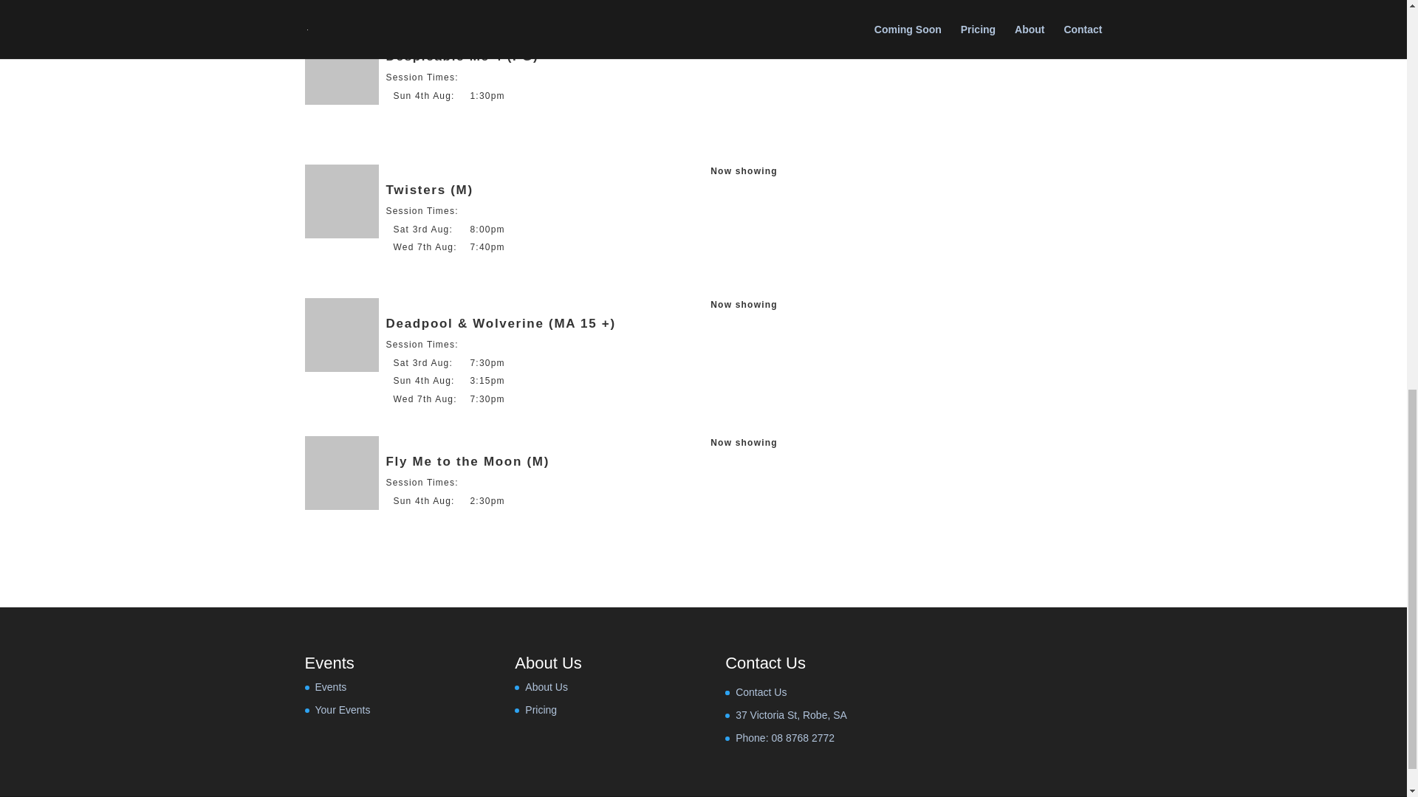 The width and height of the screenshot is (1418, 797). Describe the element at coordinates (487, 380) in the screenshot. I see `3:15pm` at that location.